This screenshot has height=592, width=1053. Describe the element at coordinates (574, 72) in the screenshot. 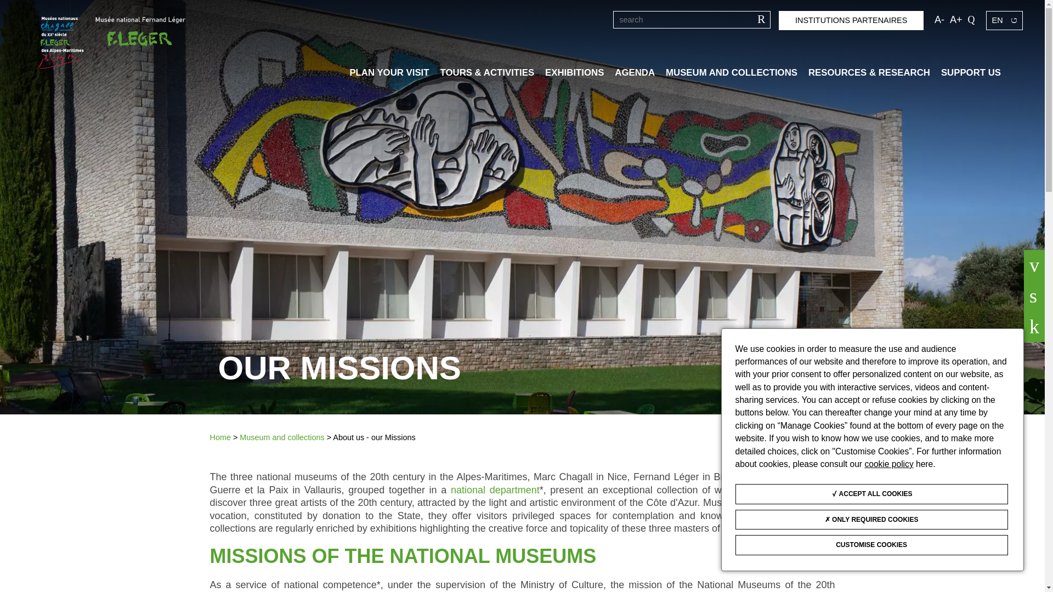

I see `Expositions et publications` at that location.